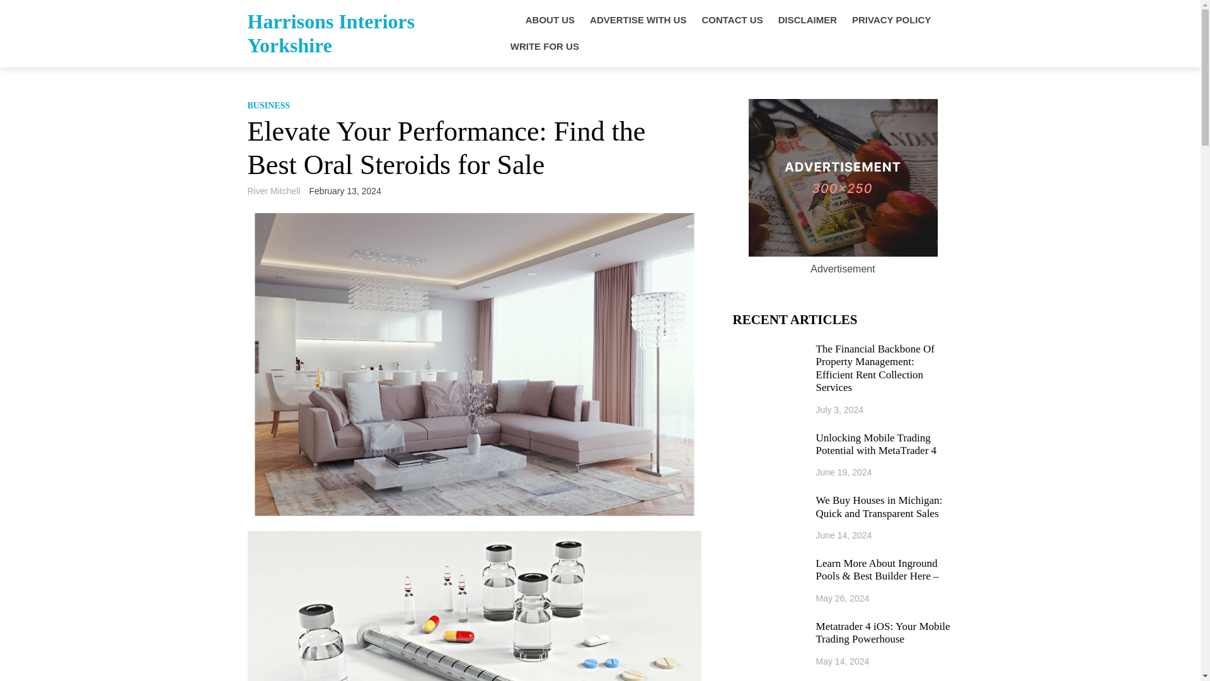 The width and height of the screenshot is (1210, 681). Describe the element at coordinates (891, 20) in the screenshot. I see `PRIVACY POLICY` at that location.